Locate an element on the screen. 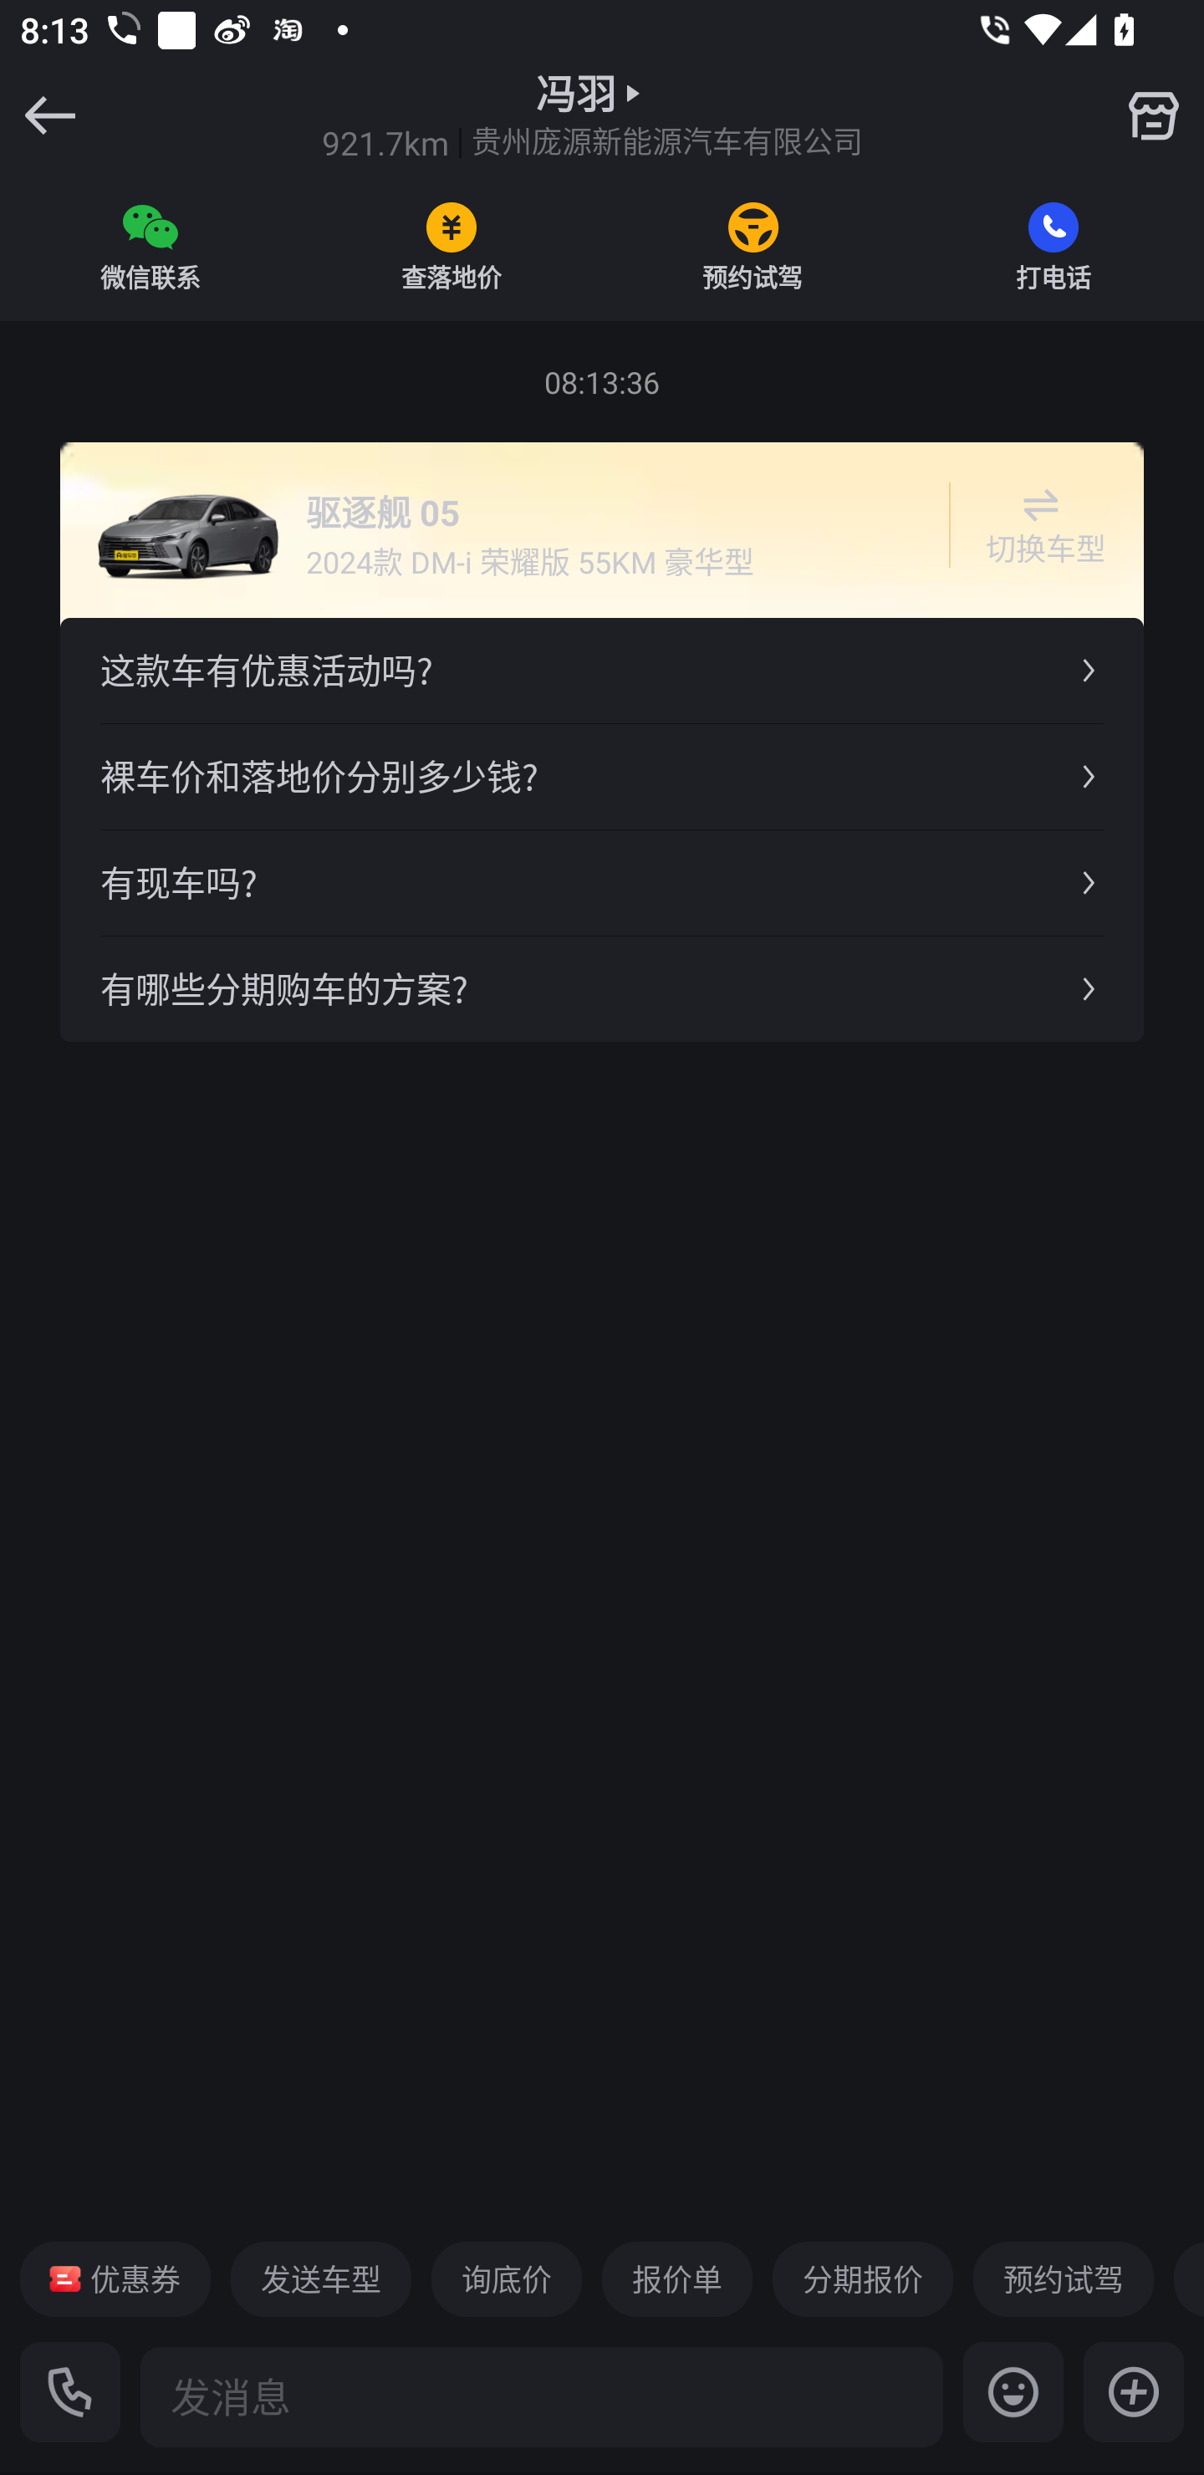   is located at coordinates (1134, 2391).